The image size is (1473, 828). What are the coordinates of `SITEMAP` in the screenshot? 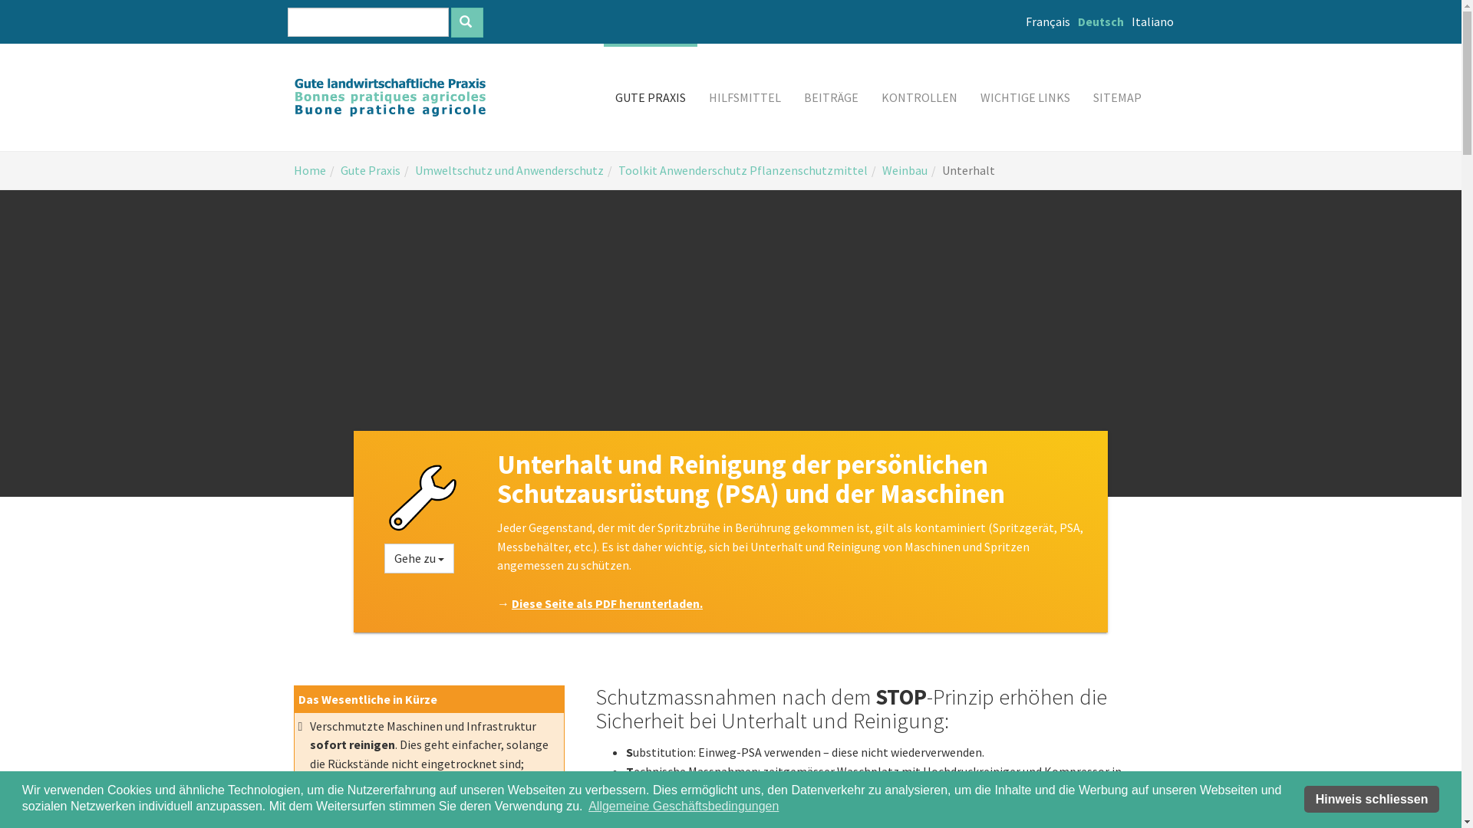 It's located at (1117, 97).